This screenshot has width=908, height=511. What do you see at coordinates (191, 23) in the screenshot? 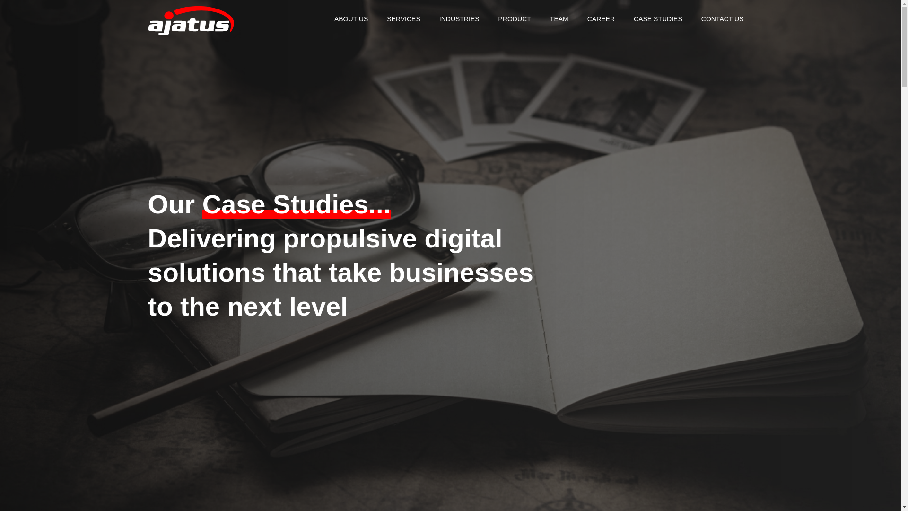
I see `Ajatus` at bounding box center [191, 23].